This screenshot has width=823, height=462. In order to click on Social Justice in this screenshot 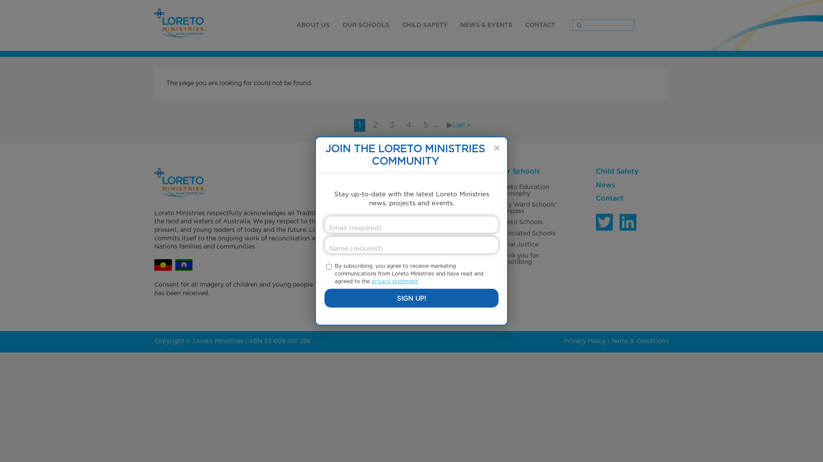, I will do `click(534, 245)`.